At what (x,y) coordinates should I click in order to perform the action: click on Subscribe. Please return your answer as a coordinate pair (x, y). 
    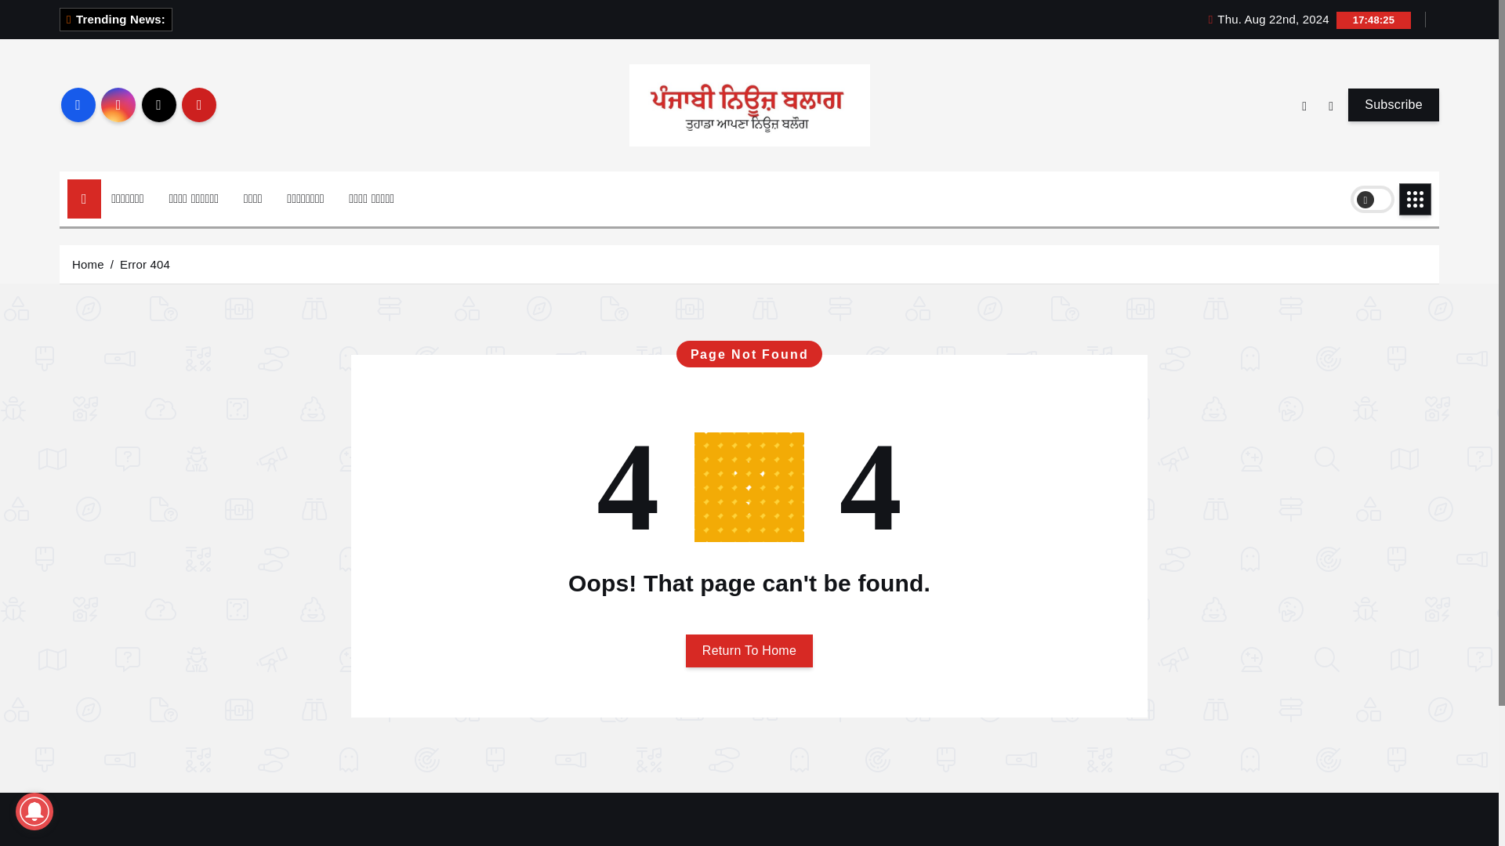
    Looking at the image, I should click on (1394, 105).